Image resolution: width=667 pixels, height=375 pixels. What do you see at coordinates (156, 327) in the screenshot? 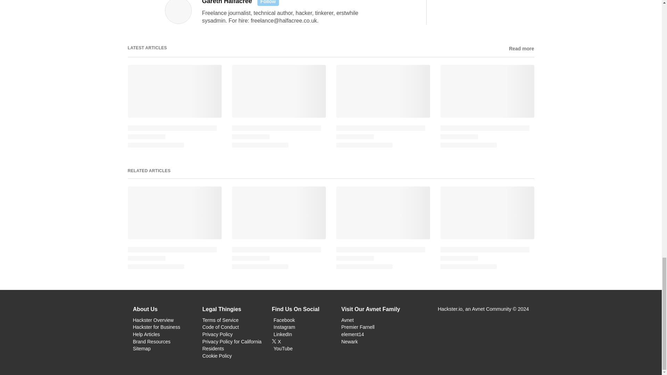
I see `Hackster for Business` at bounding box center [156, 327].